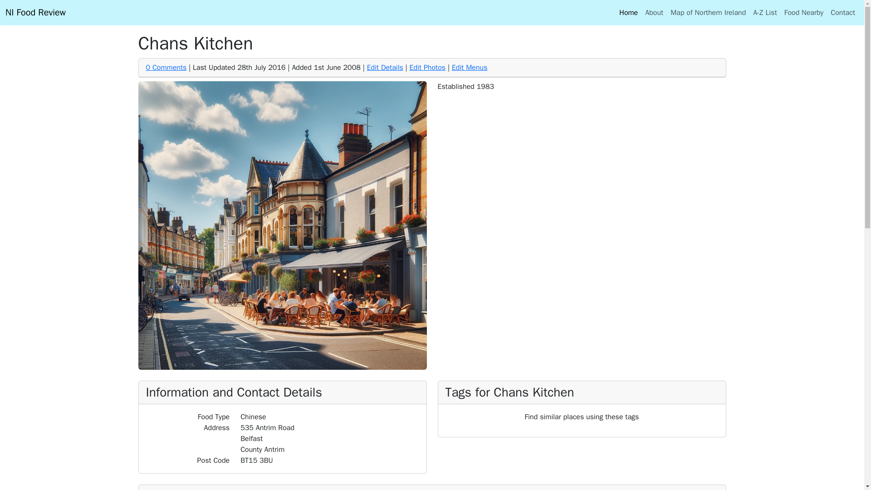  I want to click on Edit Photos, so click(427, 67).